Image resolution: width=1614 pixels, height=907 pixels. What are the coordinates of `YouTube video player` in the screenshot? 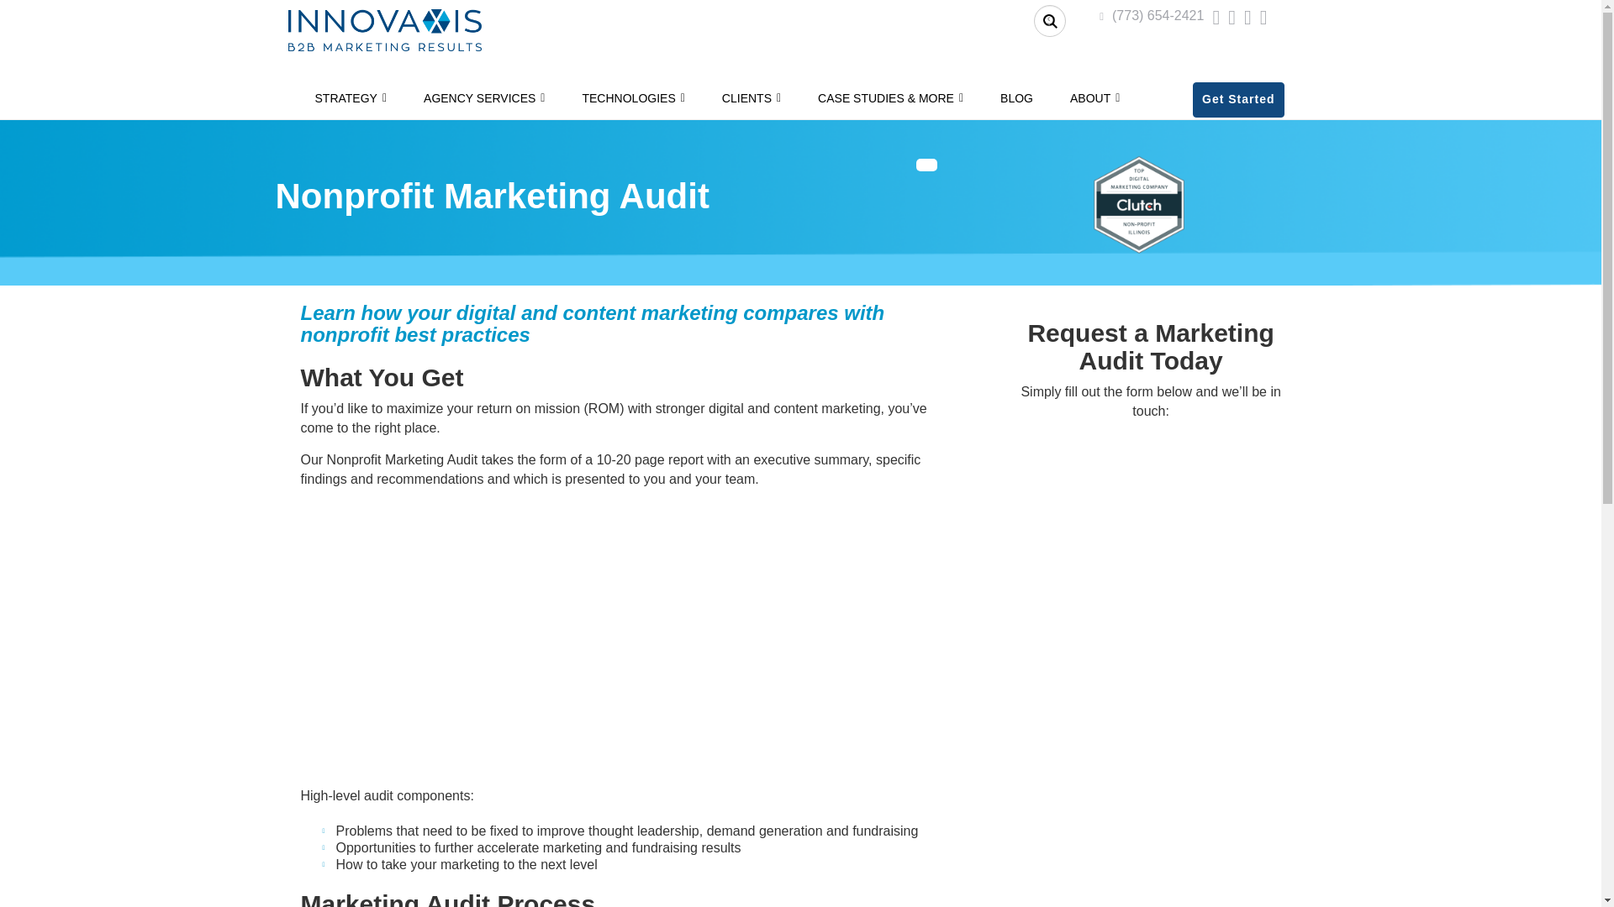 It's located at (625, 635).